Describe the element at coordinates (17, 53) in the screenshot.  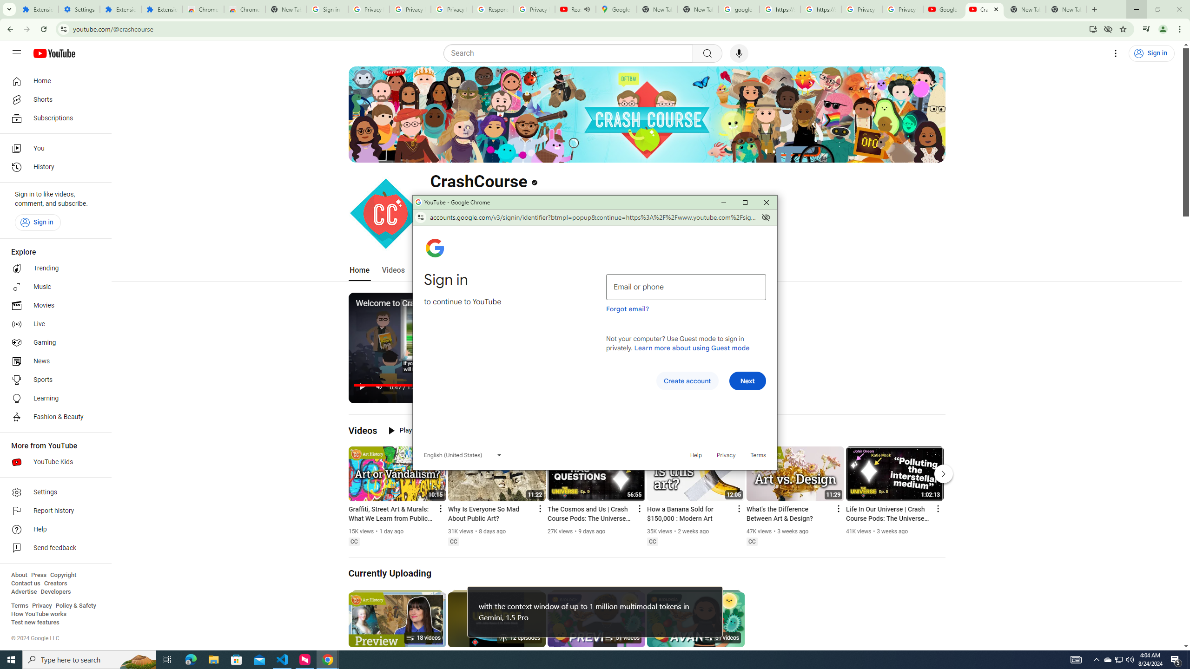
I see `Guide` at that location.